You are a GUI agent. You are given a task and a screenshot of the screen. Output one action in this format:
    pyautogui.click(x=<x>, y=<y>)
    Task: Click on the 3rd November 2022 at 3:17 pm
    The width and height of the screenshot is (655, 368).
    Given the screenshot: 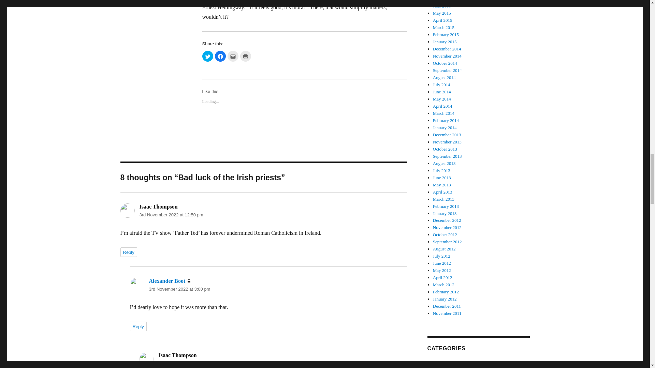 What is the action you would take?
    pyautogui.click(x=189, y=363)
    